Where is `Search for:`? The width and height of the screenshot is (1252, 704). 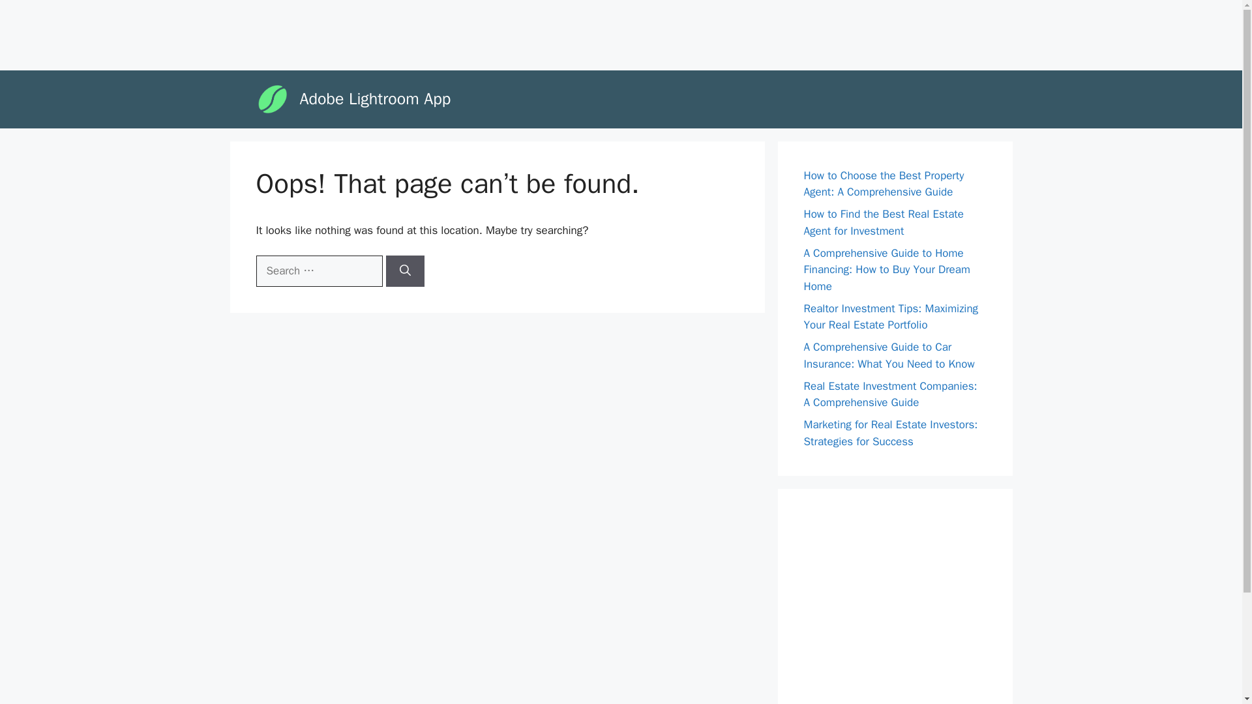 Search for: is located at coordinates (318, 271).